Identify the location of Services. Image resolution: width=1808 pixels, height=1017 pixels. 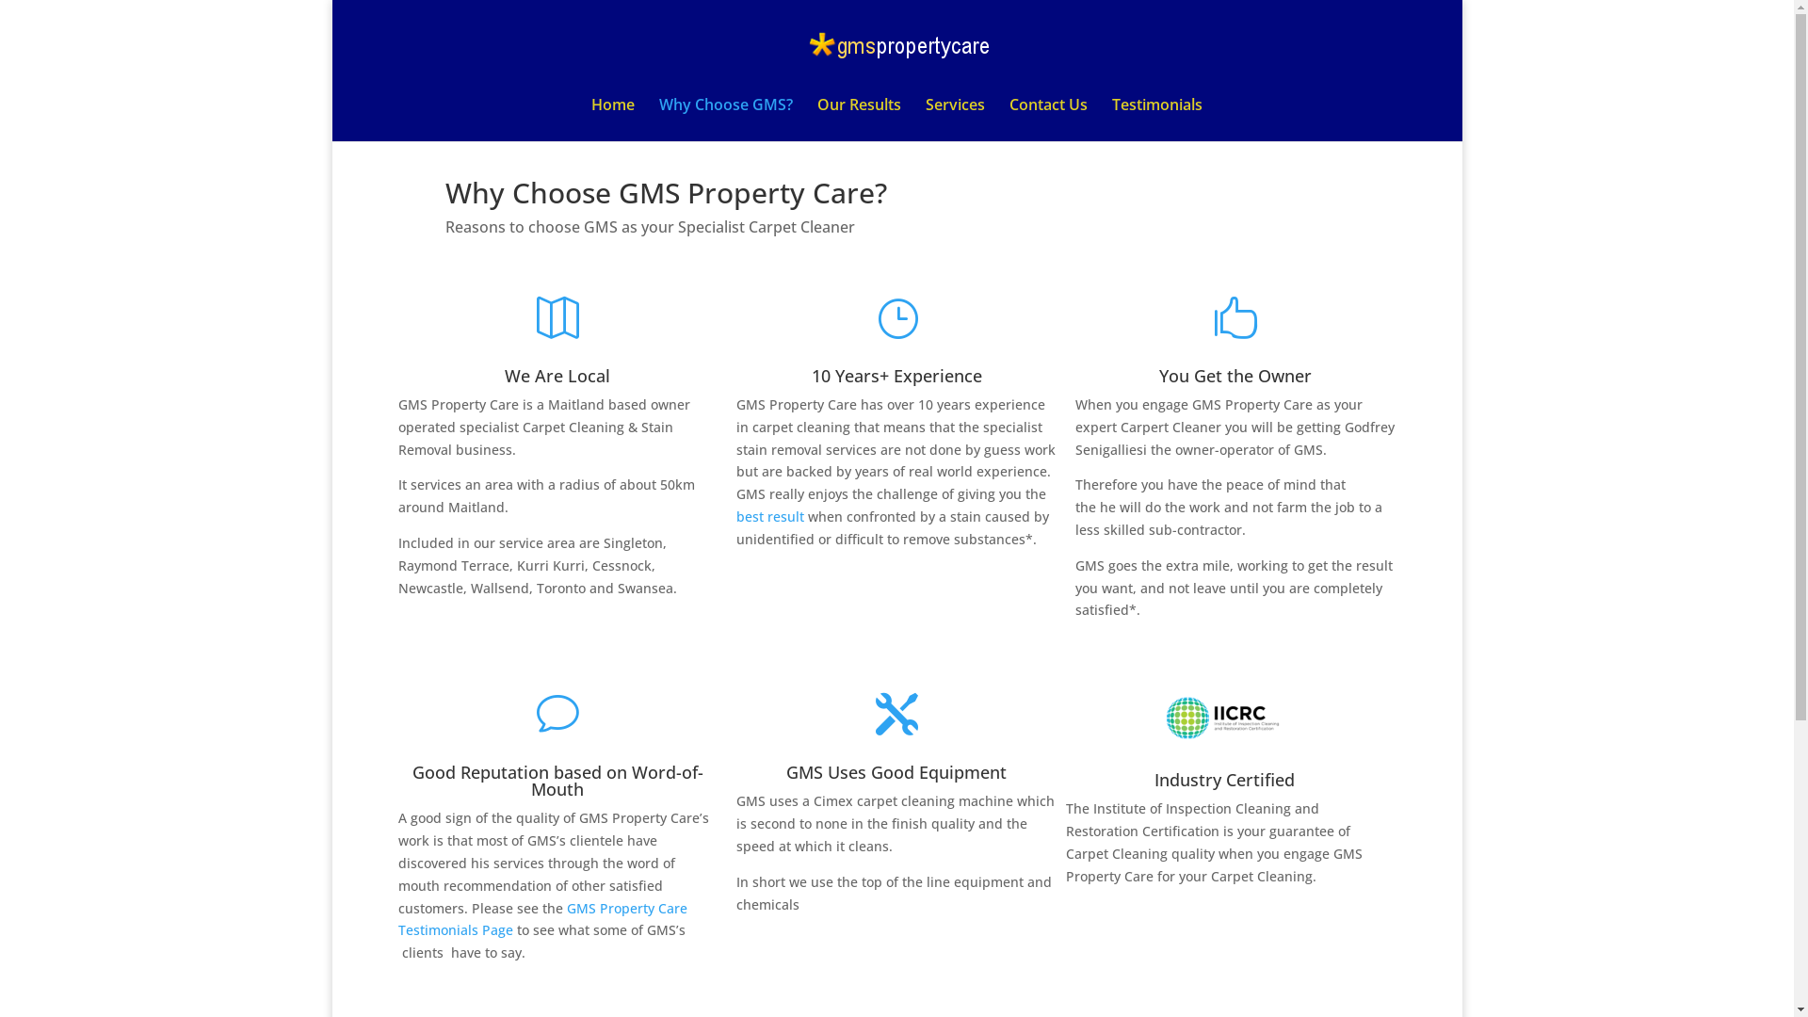
(955, 120).